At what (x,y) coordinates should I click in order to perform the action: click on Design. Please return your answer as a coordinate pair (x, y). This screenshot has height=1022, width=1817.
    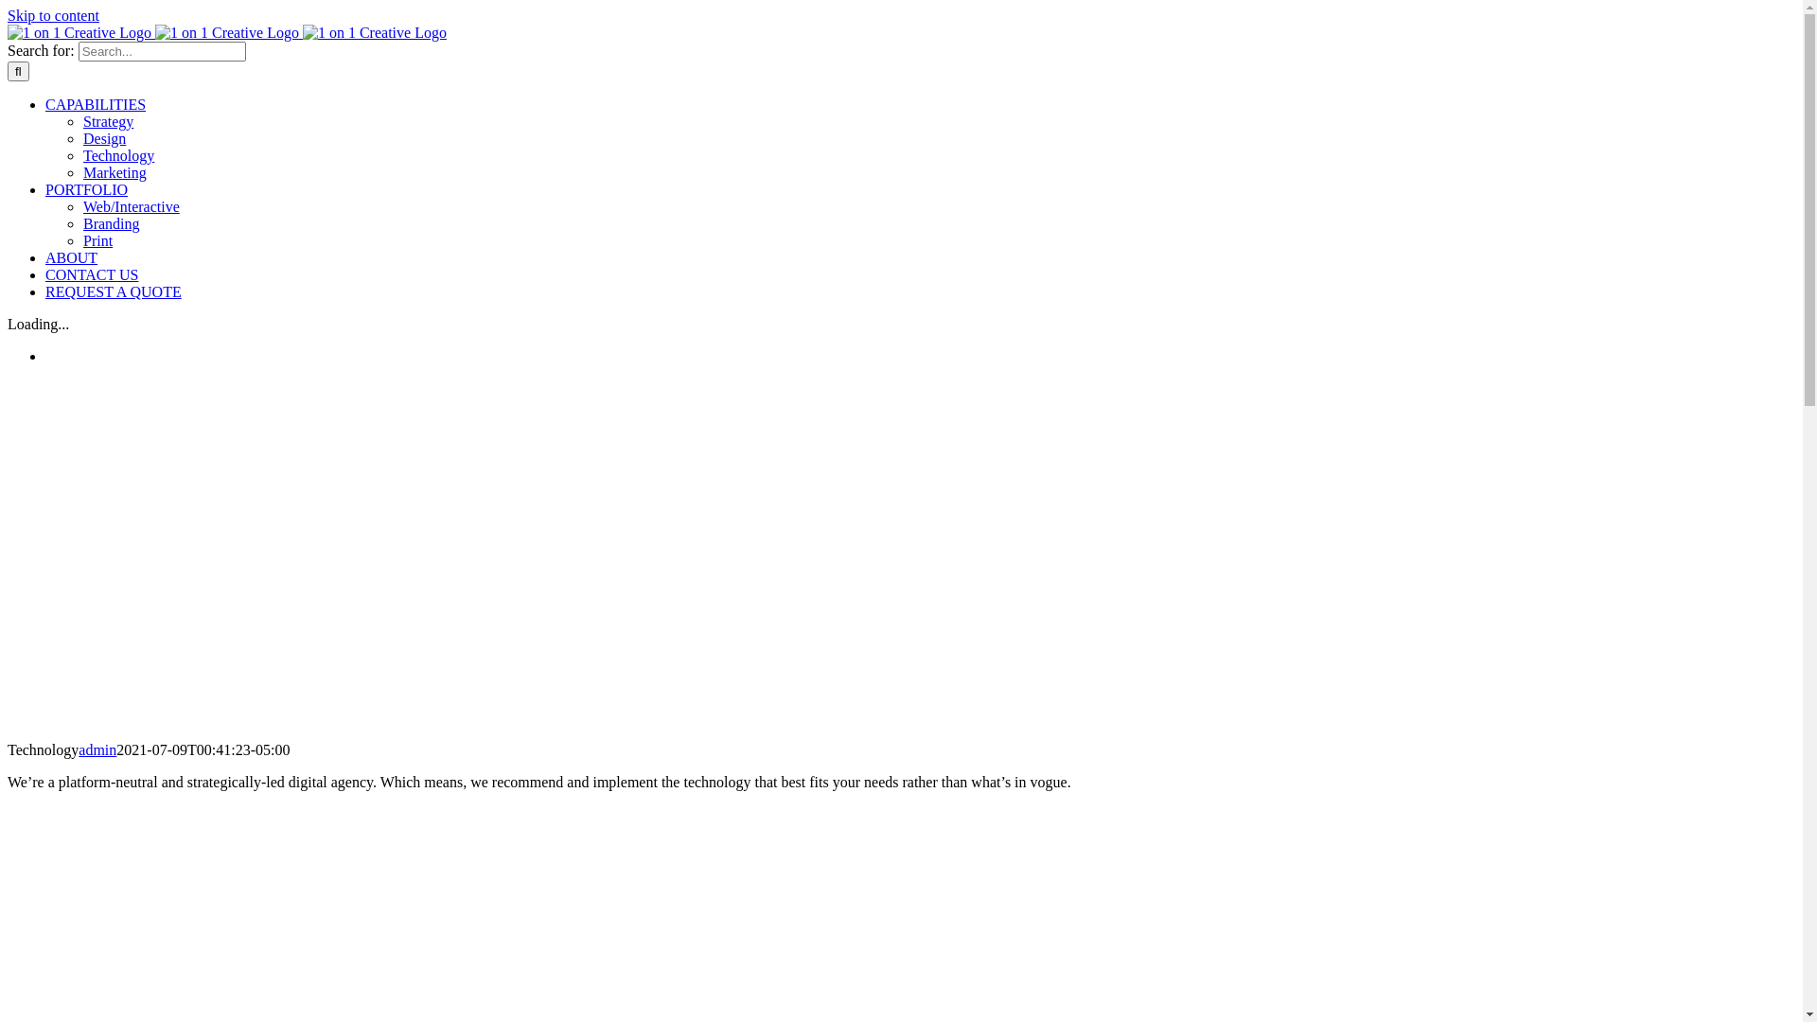
    Looking at the image, I should click on (104, 138).